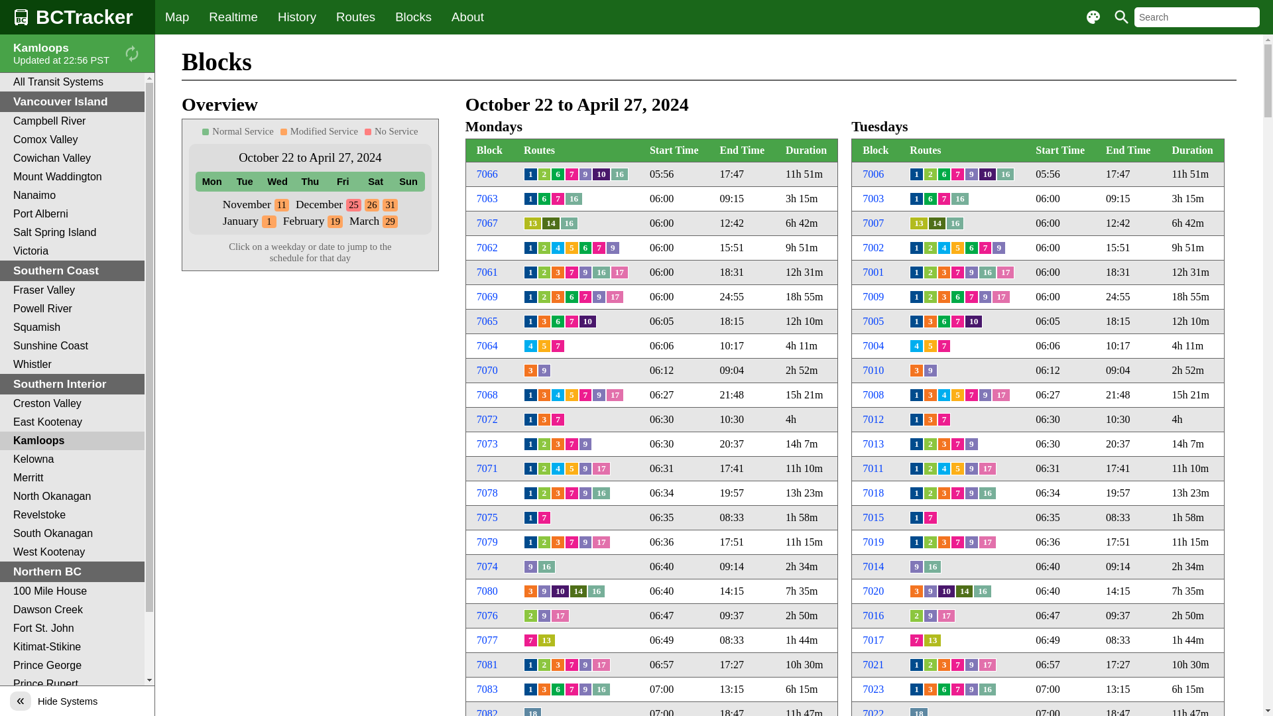 The image size is (1273, 716). What do you see at coordinates (873, 174) in the screenshot?
I see `7006` at bounding box center [873, 174].